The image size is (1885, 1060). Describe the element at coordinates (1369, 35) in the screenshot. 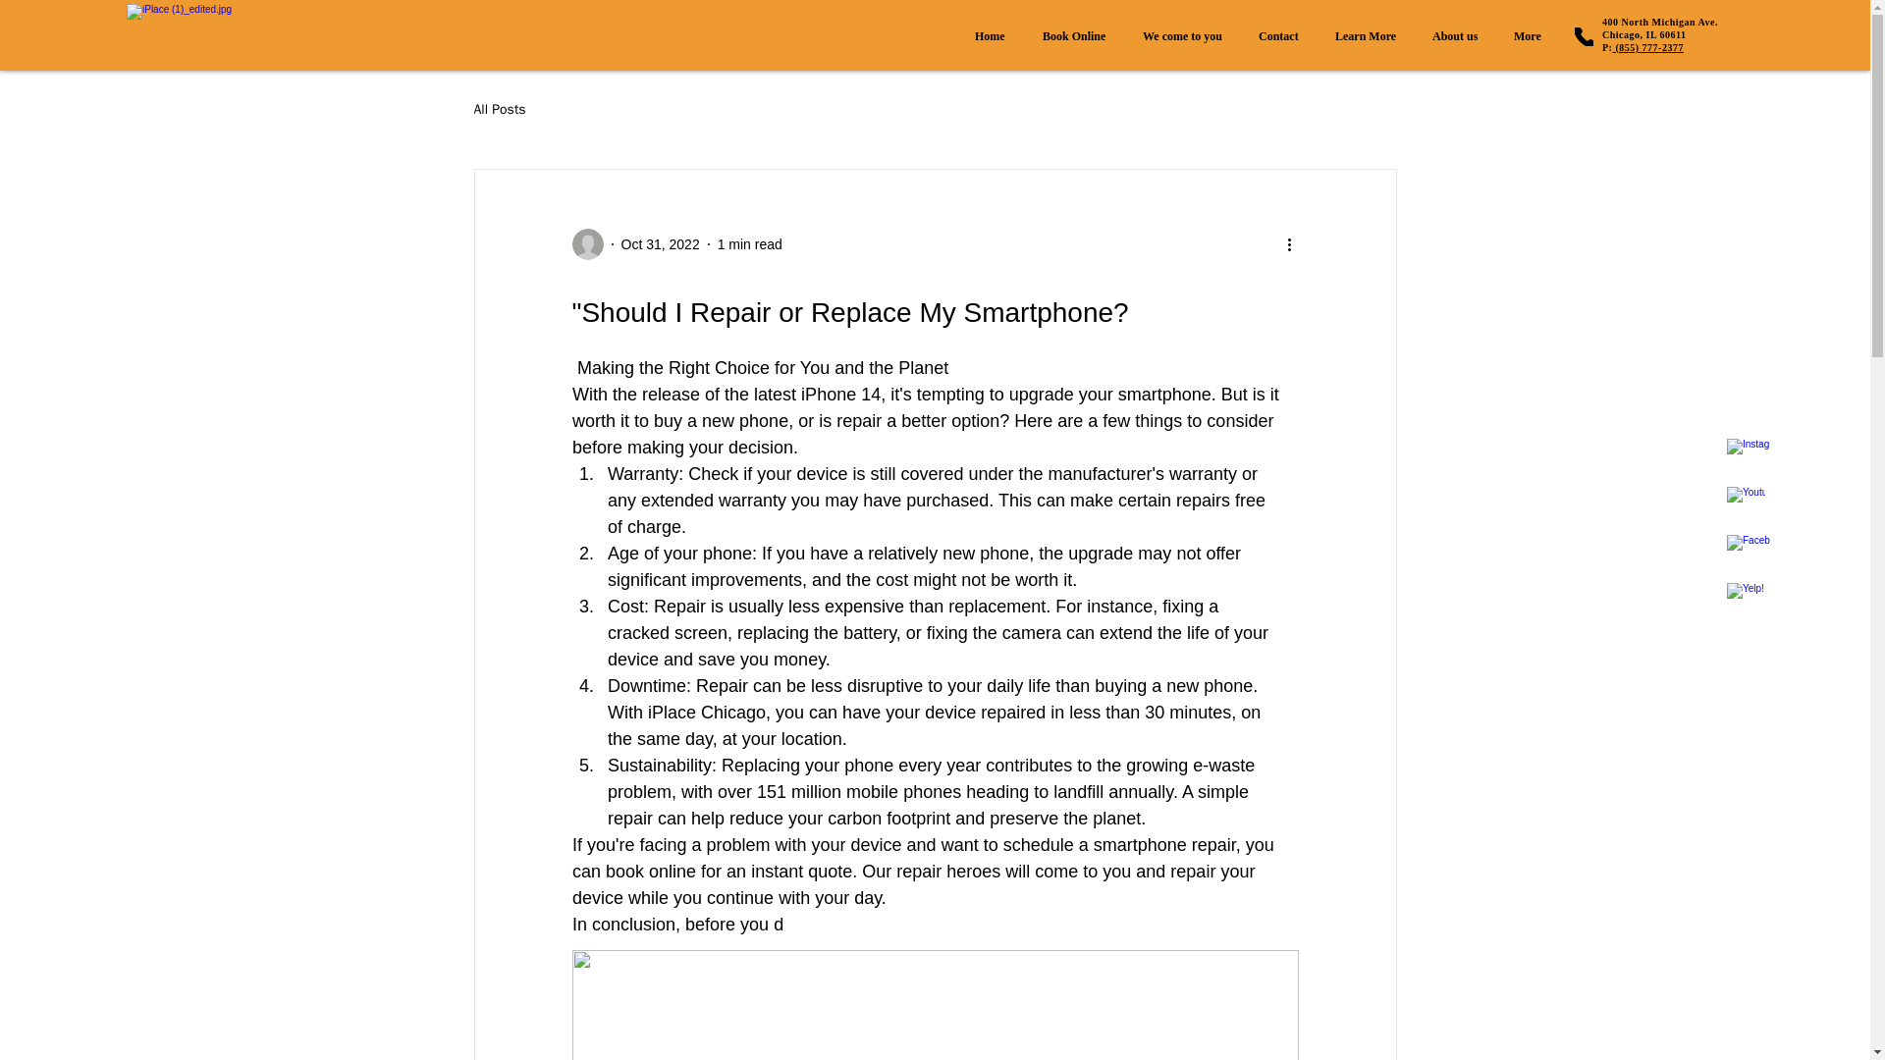

I see `Learn More` at that location.